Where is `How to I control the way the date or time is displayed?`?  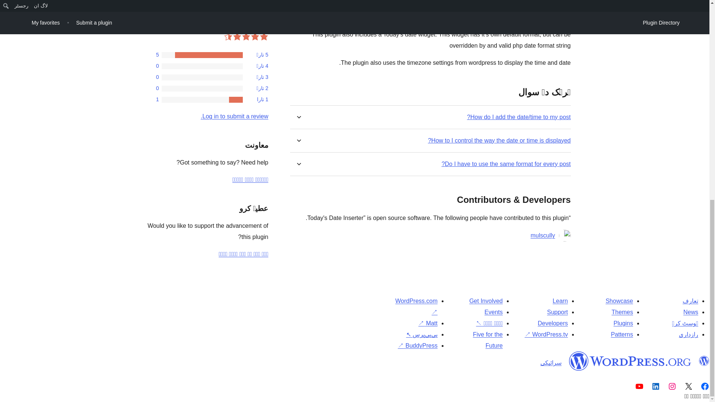 How to I control the way the date or time is displayed? is located at coordinates (499, 140).